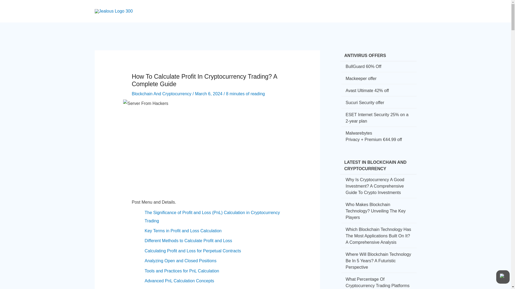 This screenshot has height=289, width=515. What do you see at coordinates (193, 251) in the screenshot?
I see `Calculating Profit and Loss for Perpetual Contracts` at bounding box center [193, 251].